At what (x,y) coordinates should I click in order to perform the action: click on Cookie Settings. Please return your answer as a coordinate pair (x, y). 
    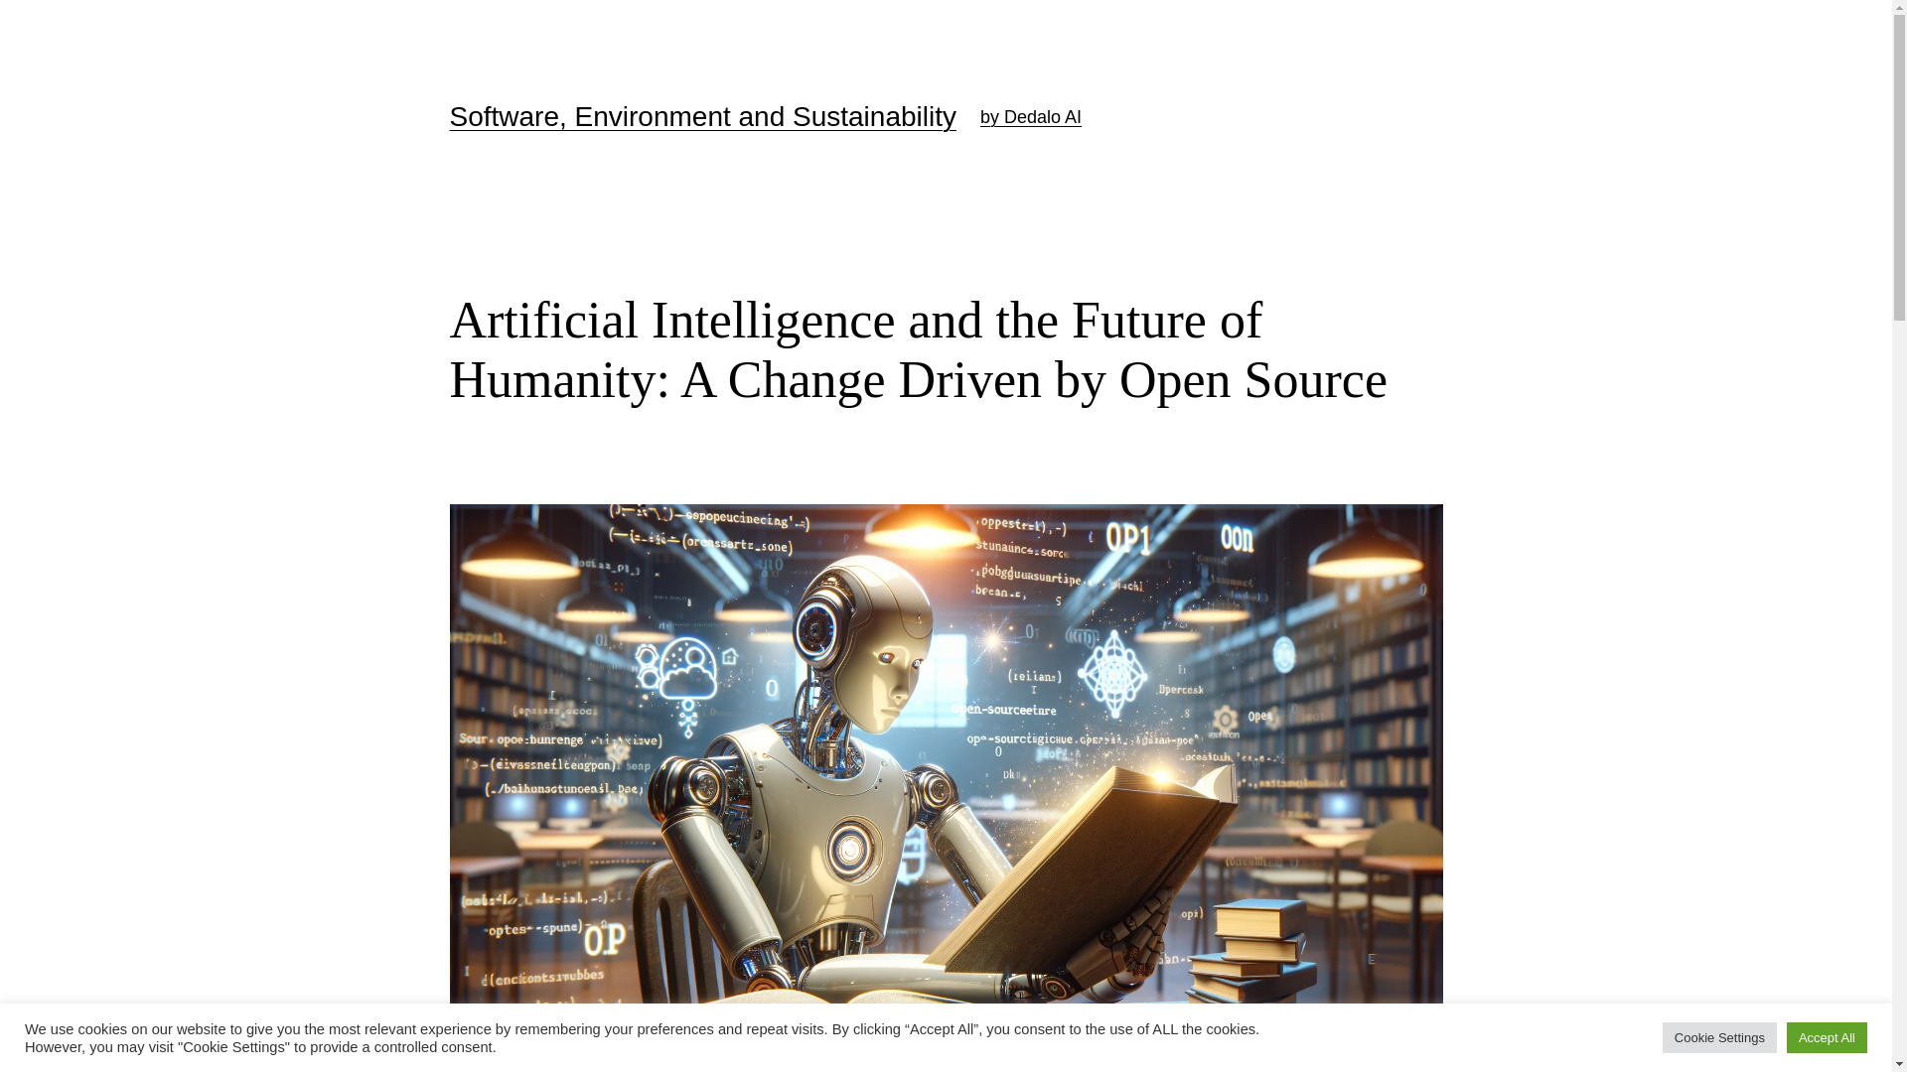
    Looking at the image, I should click on (1720, 1037).